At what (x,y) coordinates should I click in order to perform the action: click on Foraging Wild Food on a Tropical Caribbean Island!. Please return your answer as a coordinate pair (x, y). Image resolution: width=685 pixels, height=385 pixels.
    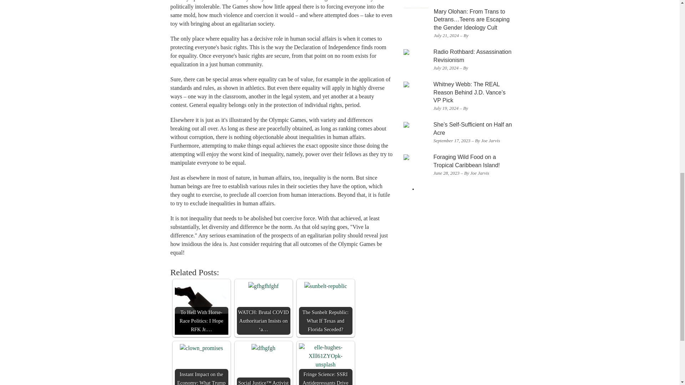
    Looking at the image, I should click on (467, 161).